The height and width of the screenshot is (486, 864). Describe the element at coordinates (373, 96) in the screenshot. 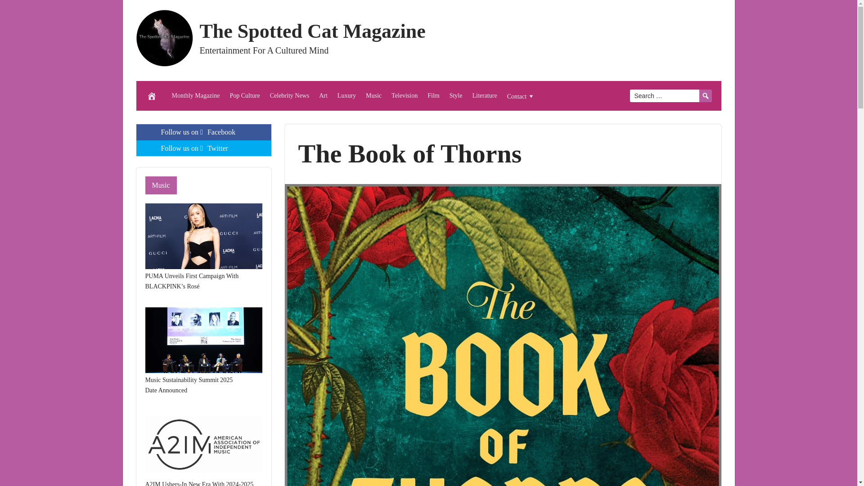

I see `Music` at that location.